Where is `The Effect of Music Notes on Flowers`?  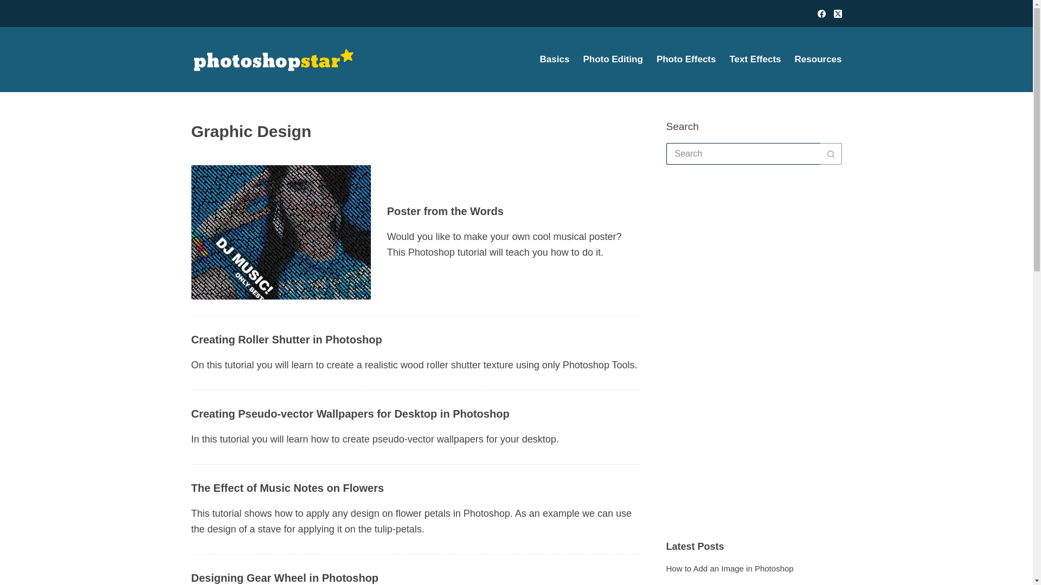 The Effect of Music Notes on Flowers is located at coordinates (287, 487).